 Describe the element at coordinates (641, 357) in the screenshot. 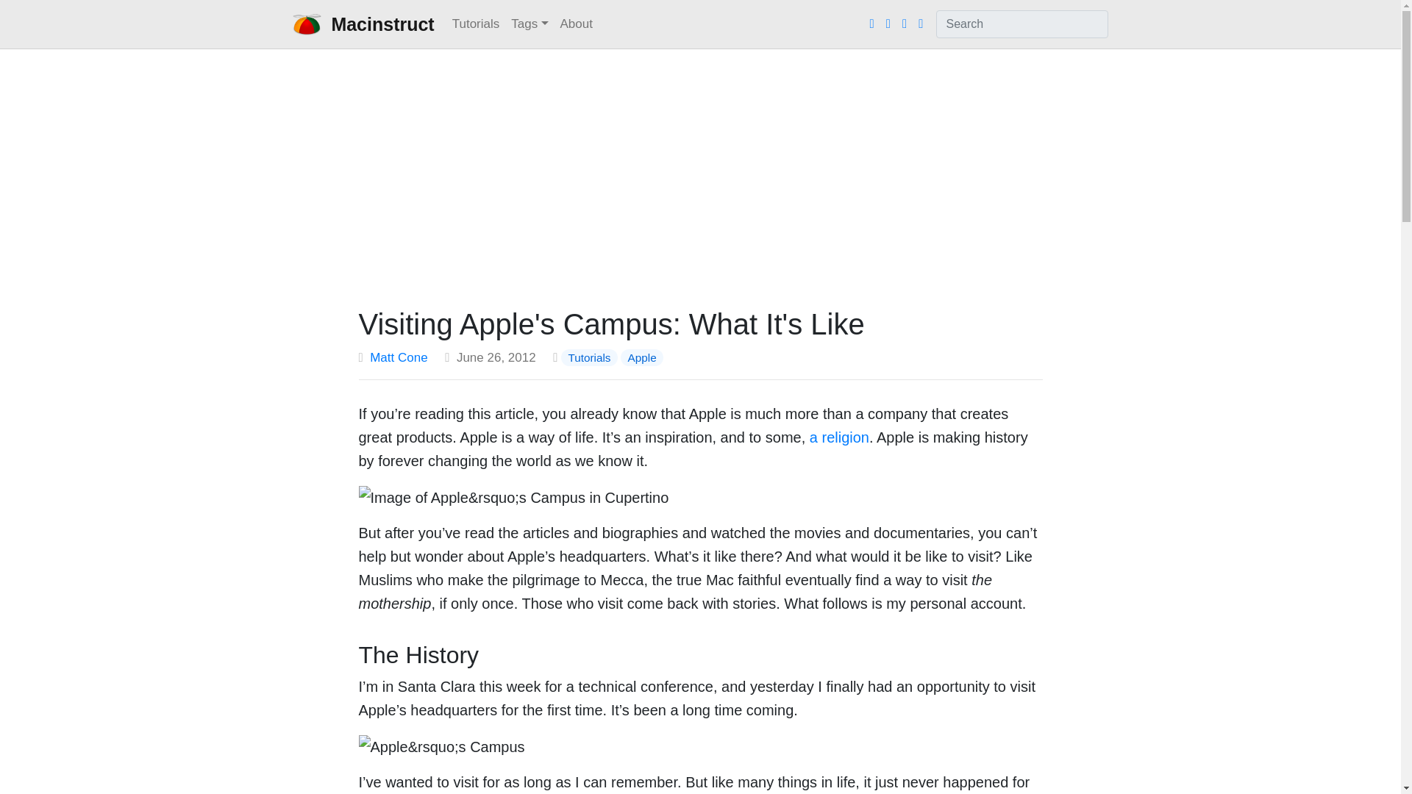

I see `Apple` at that location.